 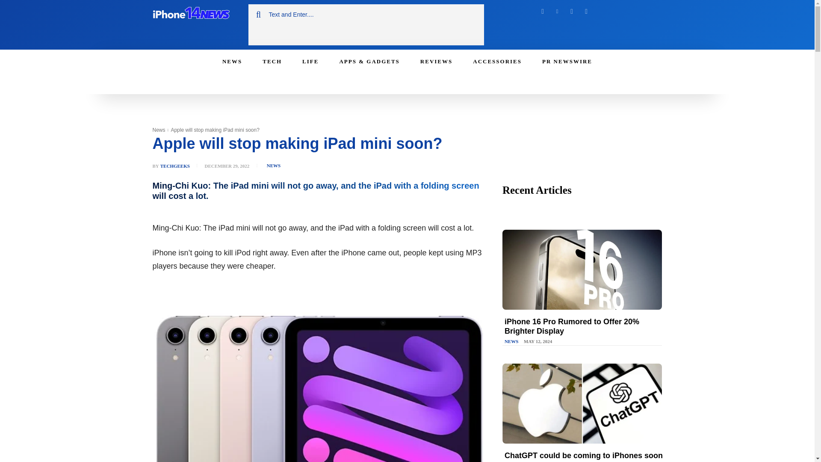 I want to click on News, so click(x=158, y=130).